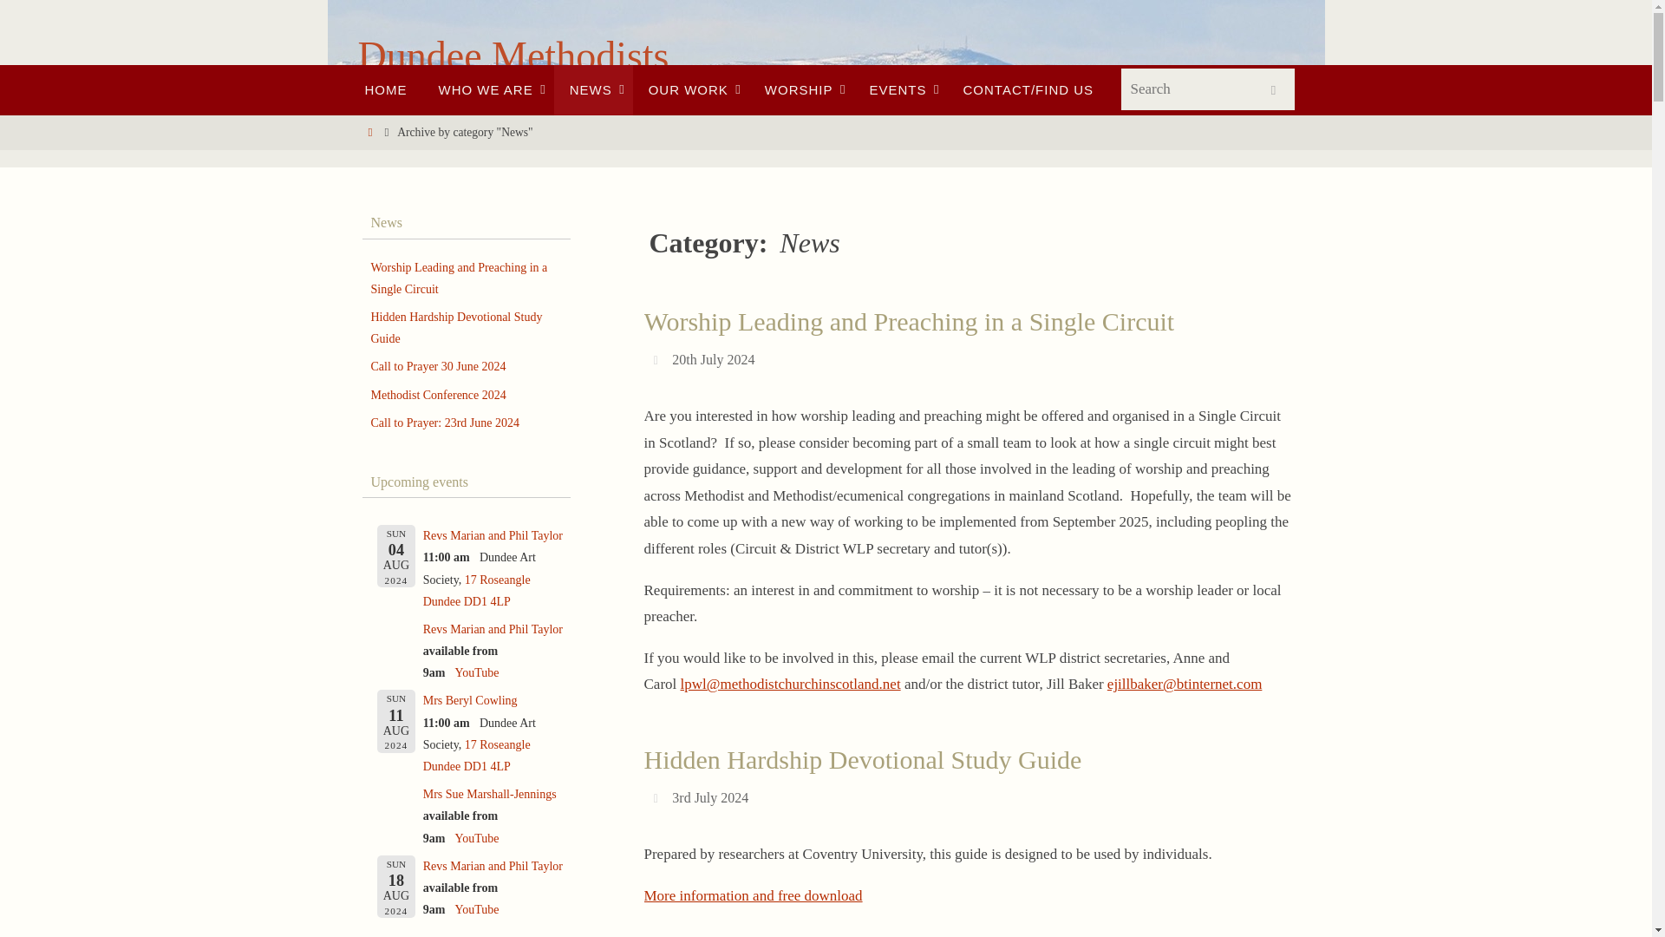  What do you see at coordinates (801, 89) in the screenshot?
I see `WORSHIP` at bounding box center [801, 89].